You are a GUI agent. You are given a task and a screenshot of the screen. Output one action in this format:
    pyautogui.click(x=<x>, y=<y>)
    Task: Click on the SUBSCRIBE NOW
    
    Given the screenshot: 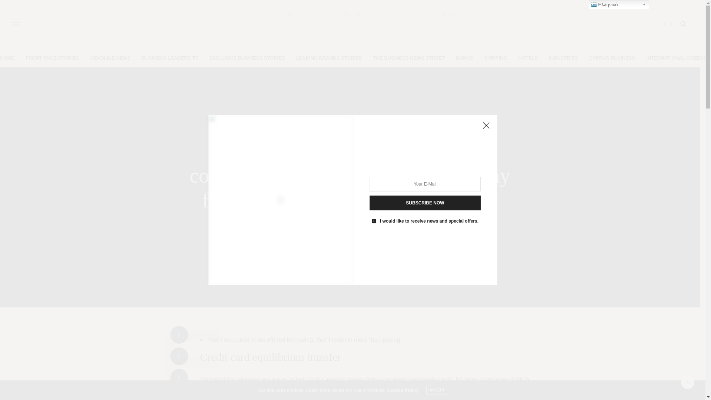 What is the action you would take?
    pyautogui.click(x=425, y=203)
    